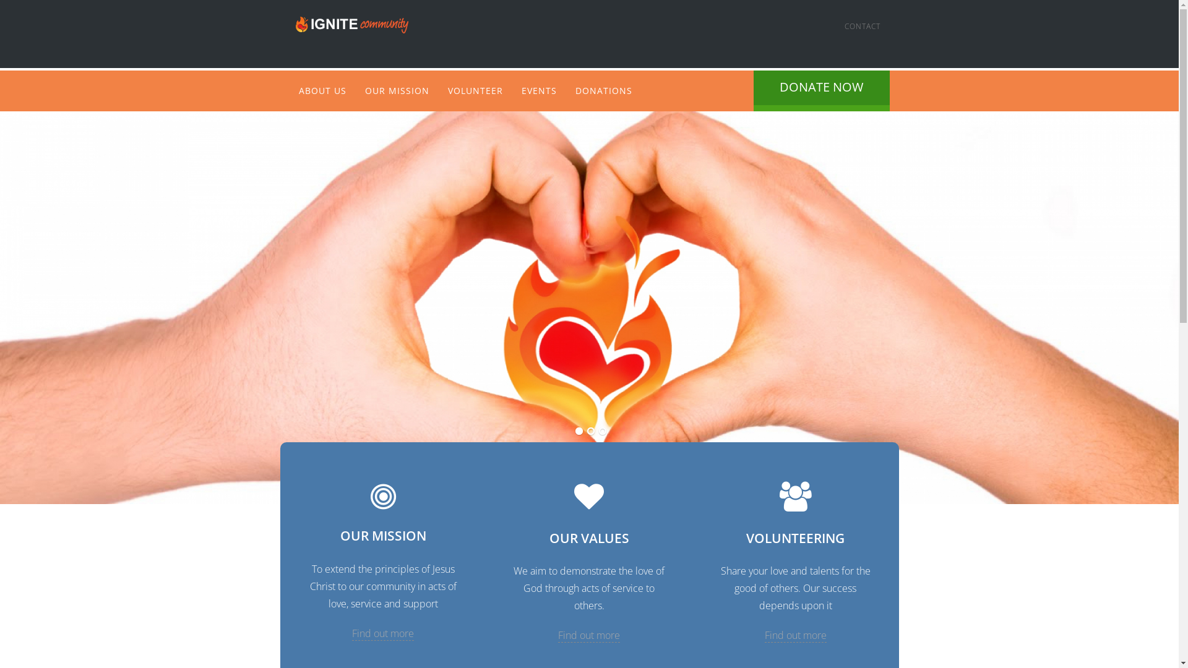 The width and height of the screenshot is (1188, 668). What do you see at coordinates (822, 91) in the screenshot?
I see `DONATE NOW` at bounding box center [822, 91].